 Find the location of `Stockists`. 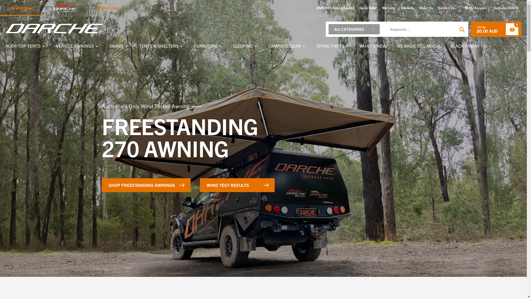

Stockists is located at coordinates (407, 8).